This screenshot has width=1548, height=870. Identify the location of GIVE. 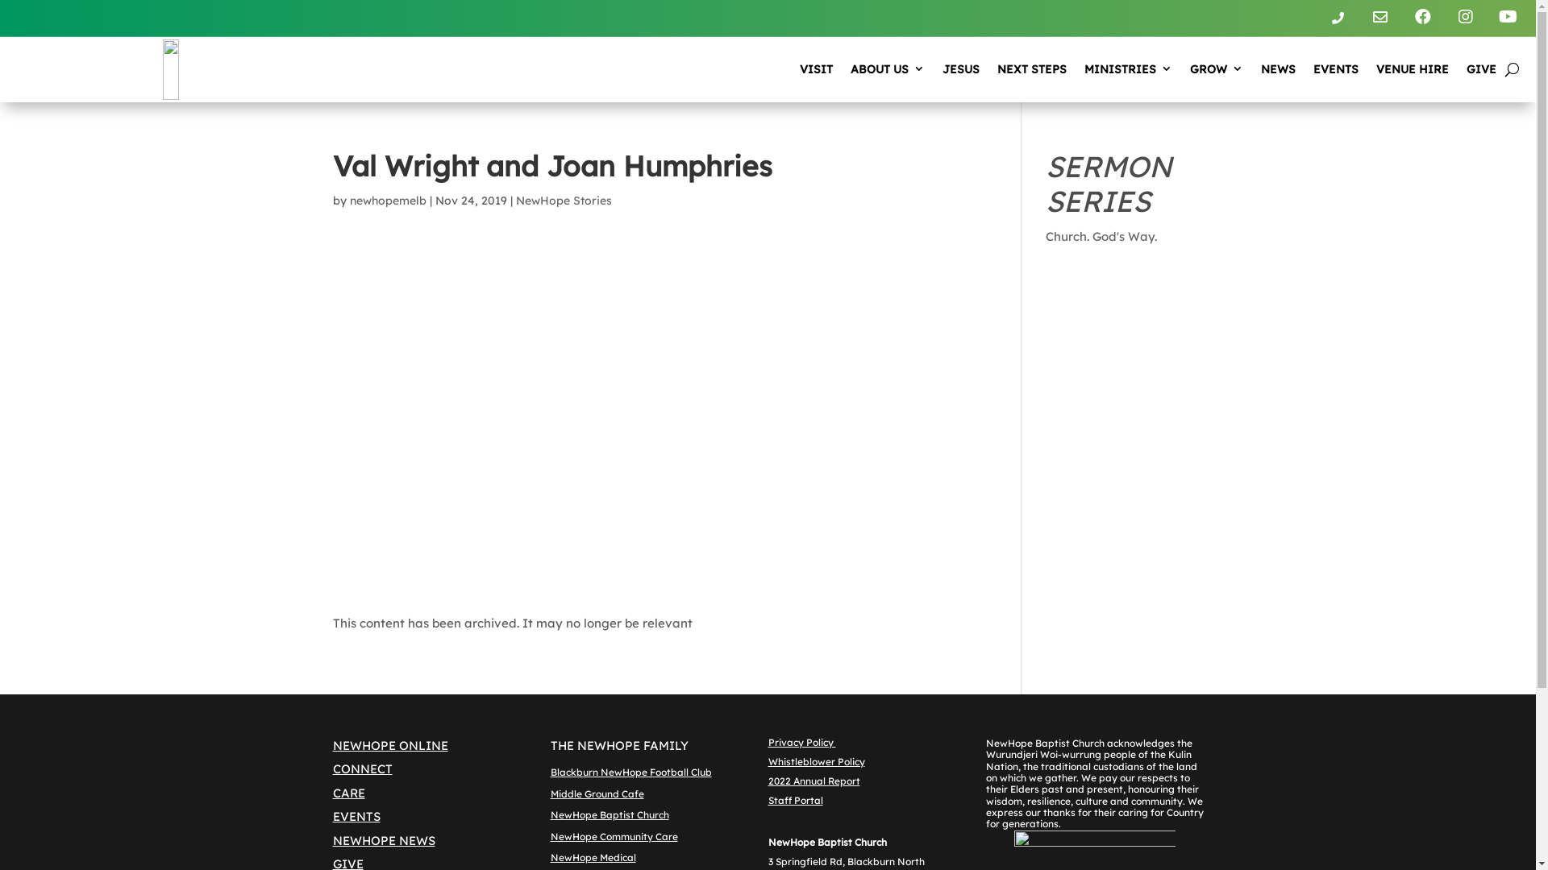
(1482, 70).